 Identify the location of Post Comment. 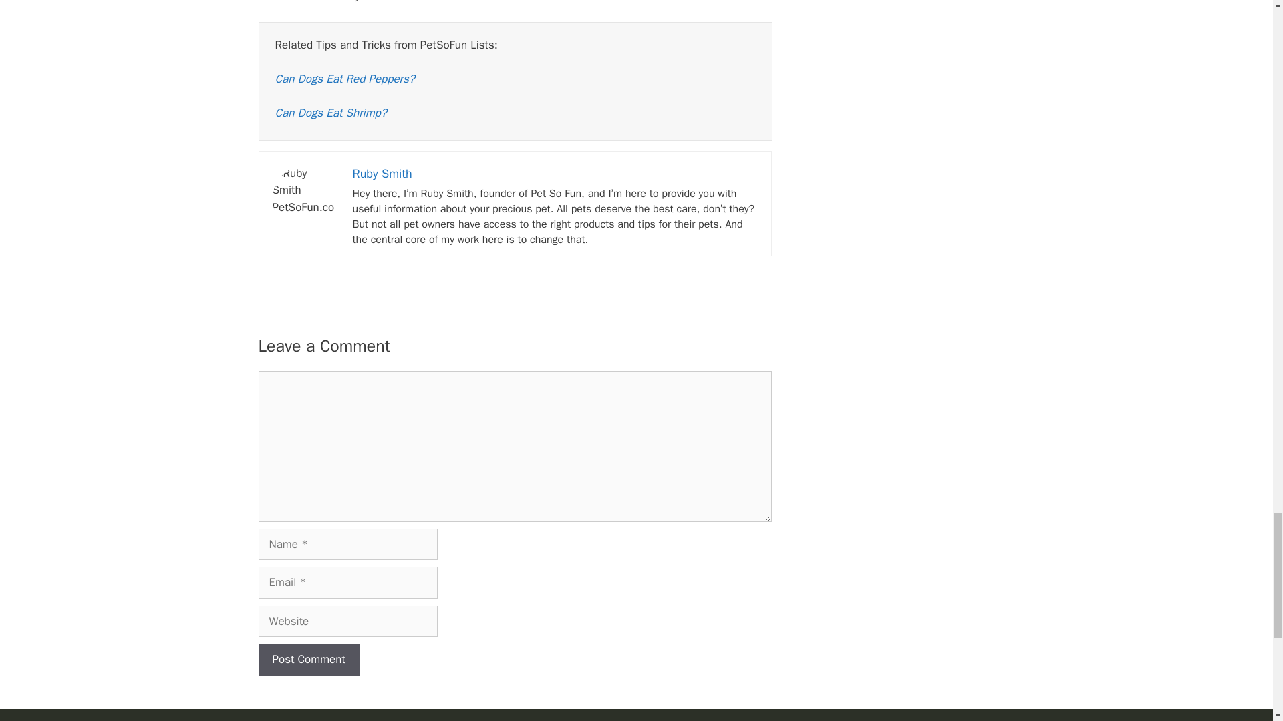
(308, 660).